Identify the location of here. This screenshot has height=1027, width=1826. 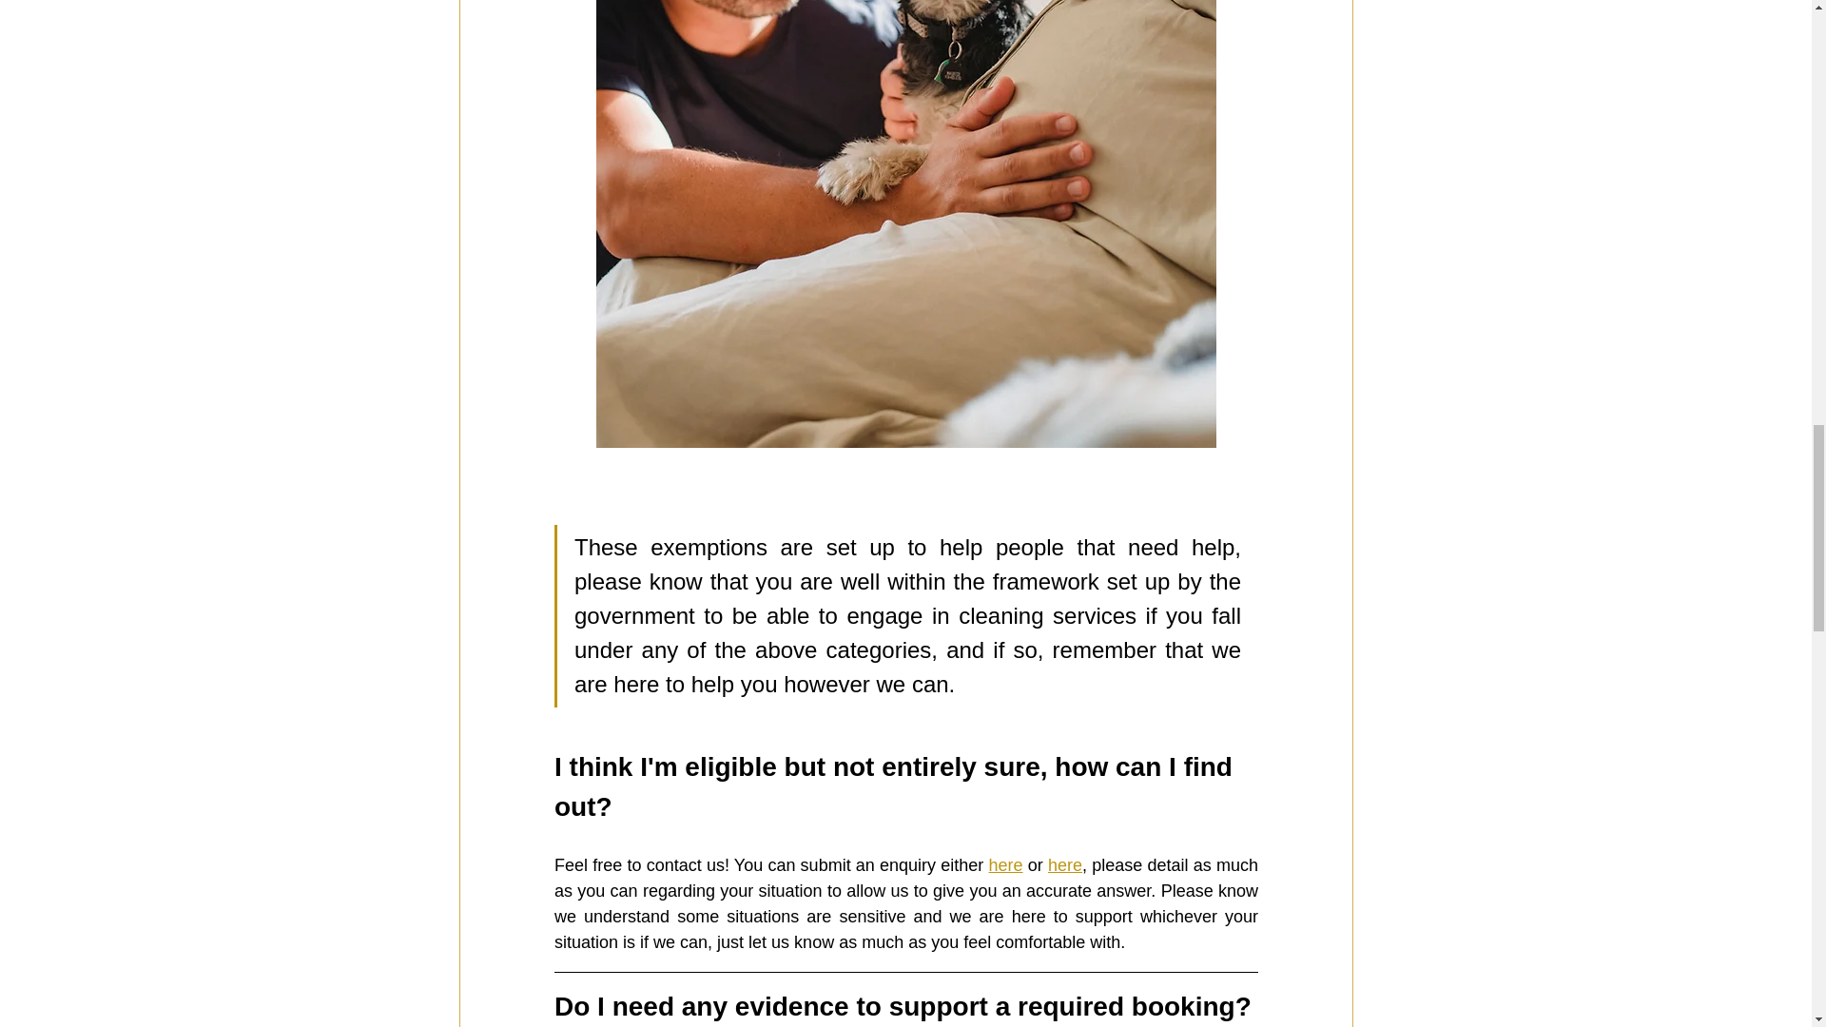
(1065, 865).